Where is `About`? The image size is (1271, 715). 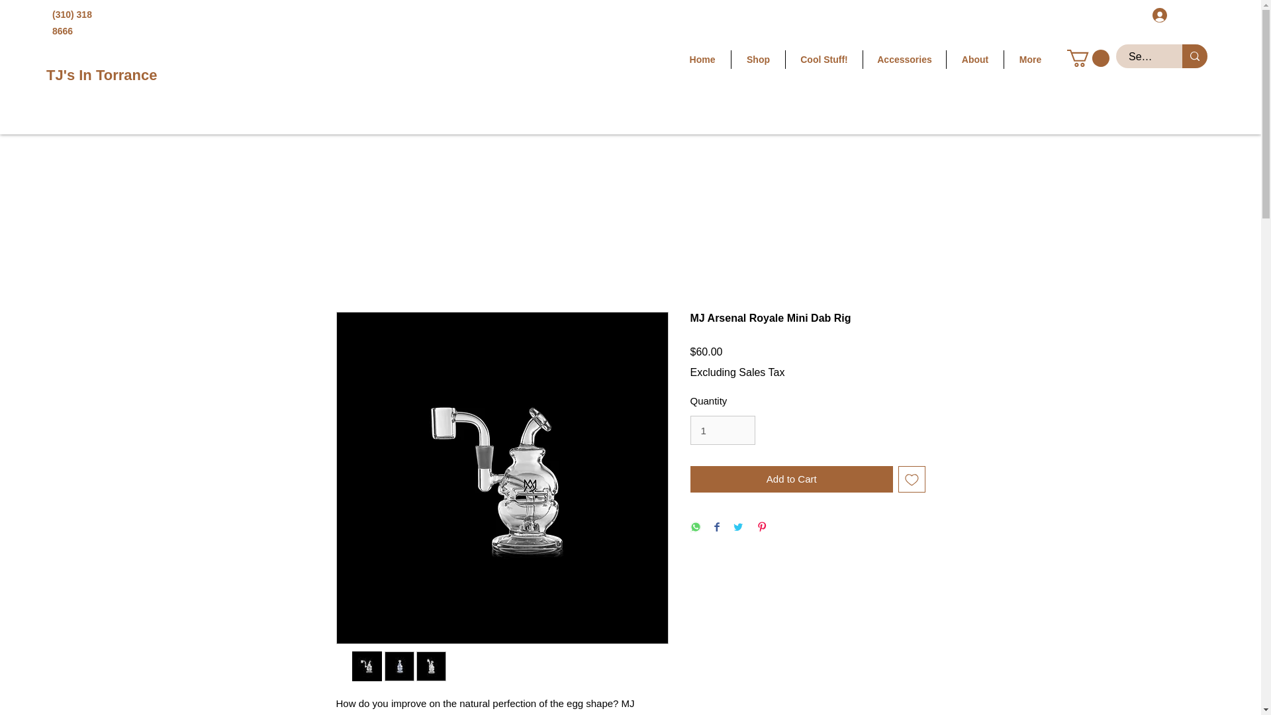 About is located at coordinates (975, 59).